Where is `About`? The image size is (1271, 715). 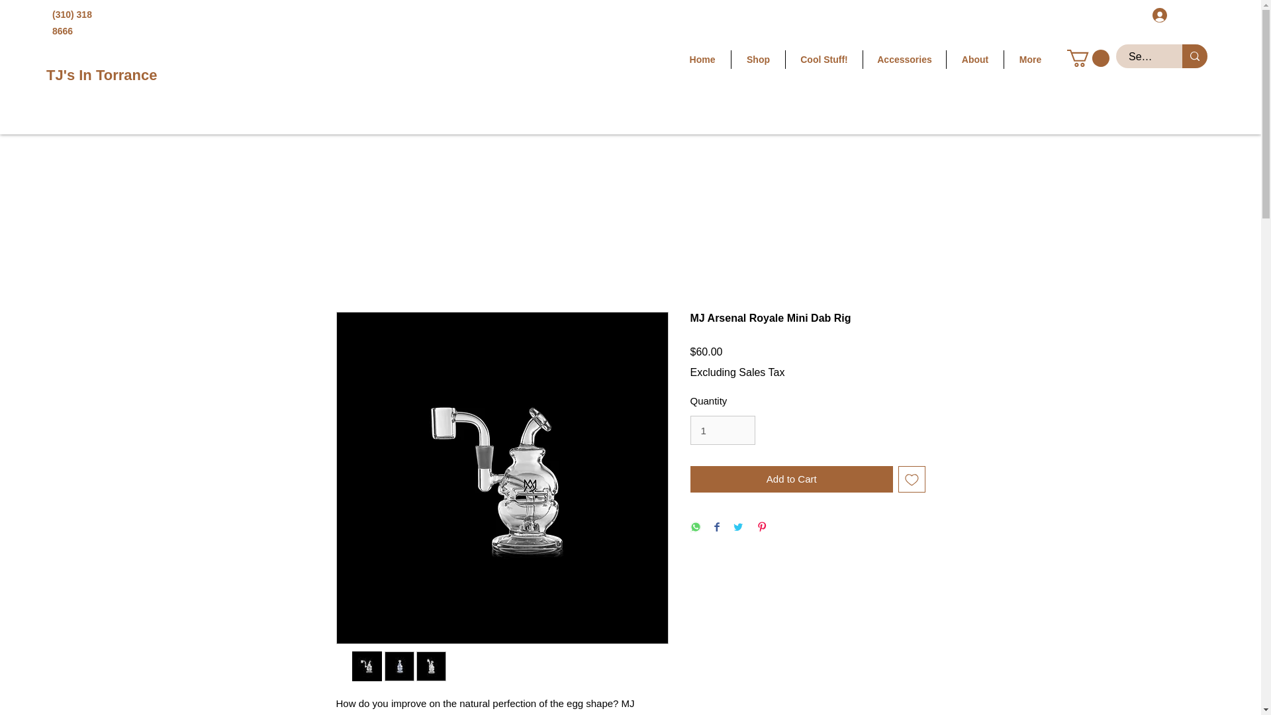 About is located at coordinates (975, 59).